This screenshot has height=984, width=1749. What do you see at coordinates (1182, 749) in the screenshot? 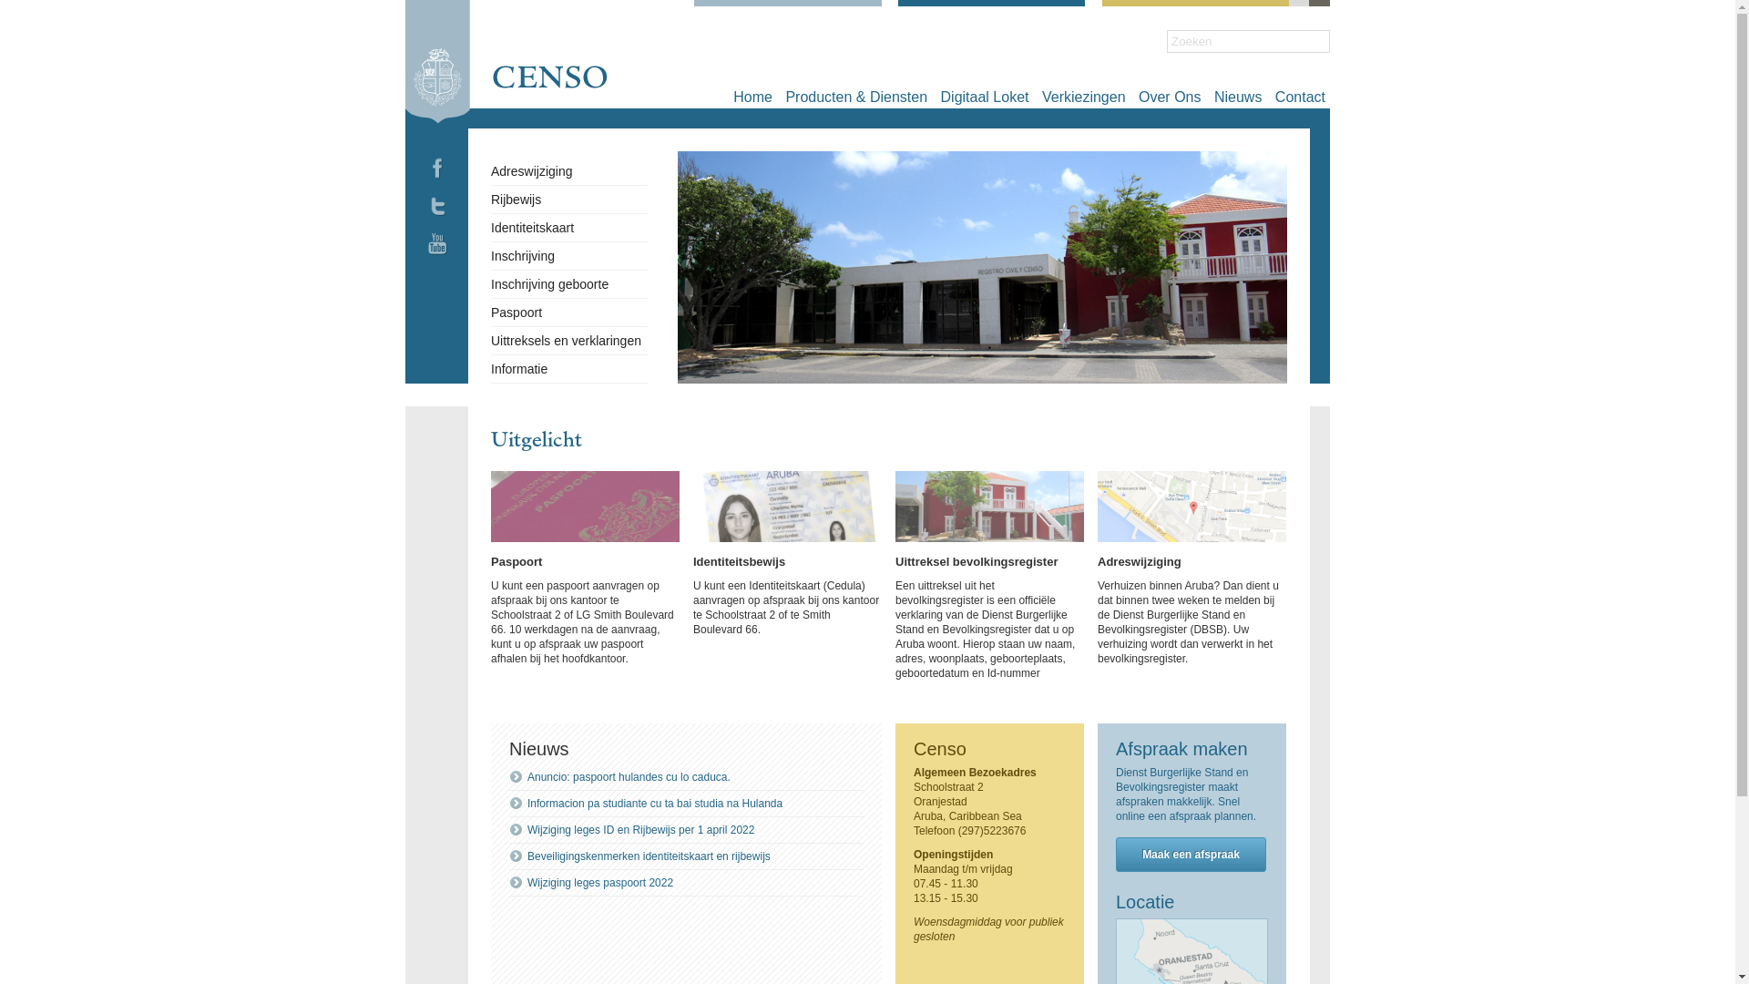
I see `Afspraak maken` at bounding box center [1182, 749].